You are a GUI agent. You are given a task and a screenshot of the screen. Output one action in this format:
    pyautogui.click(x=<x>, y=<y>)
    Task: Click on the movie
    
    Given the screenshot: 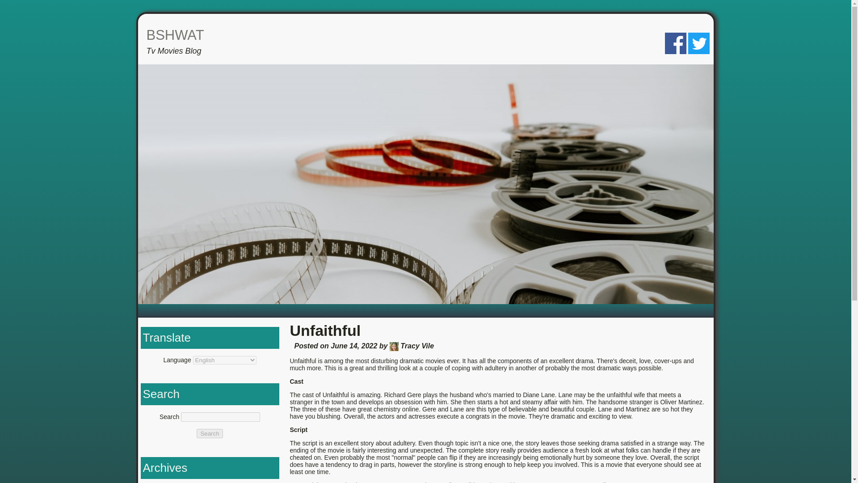 What is the action you would take?
    pyautogui.click(x=421, y=482)
    